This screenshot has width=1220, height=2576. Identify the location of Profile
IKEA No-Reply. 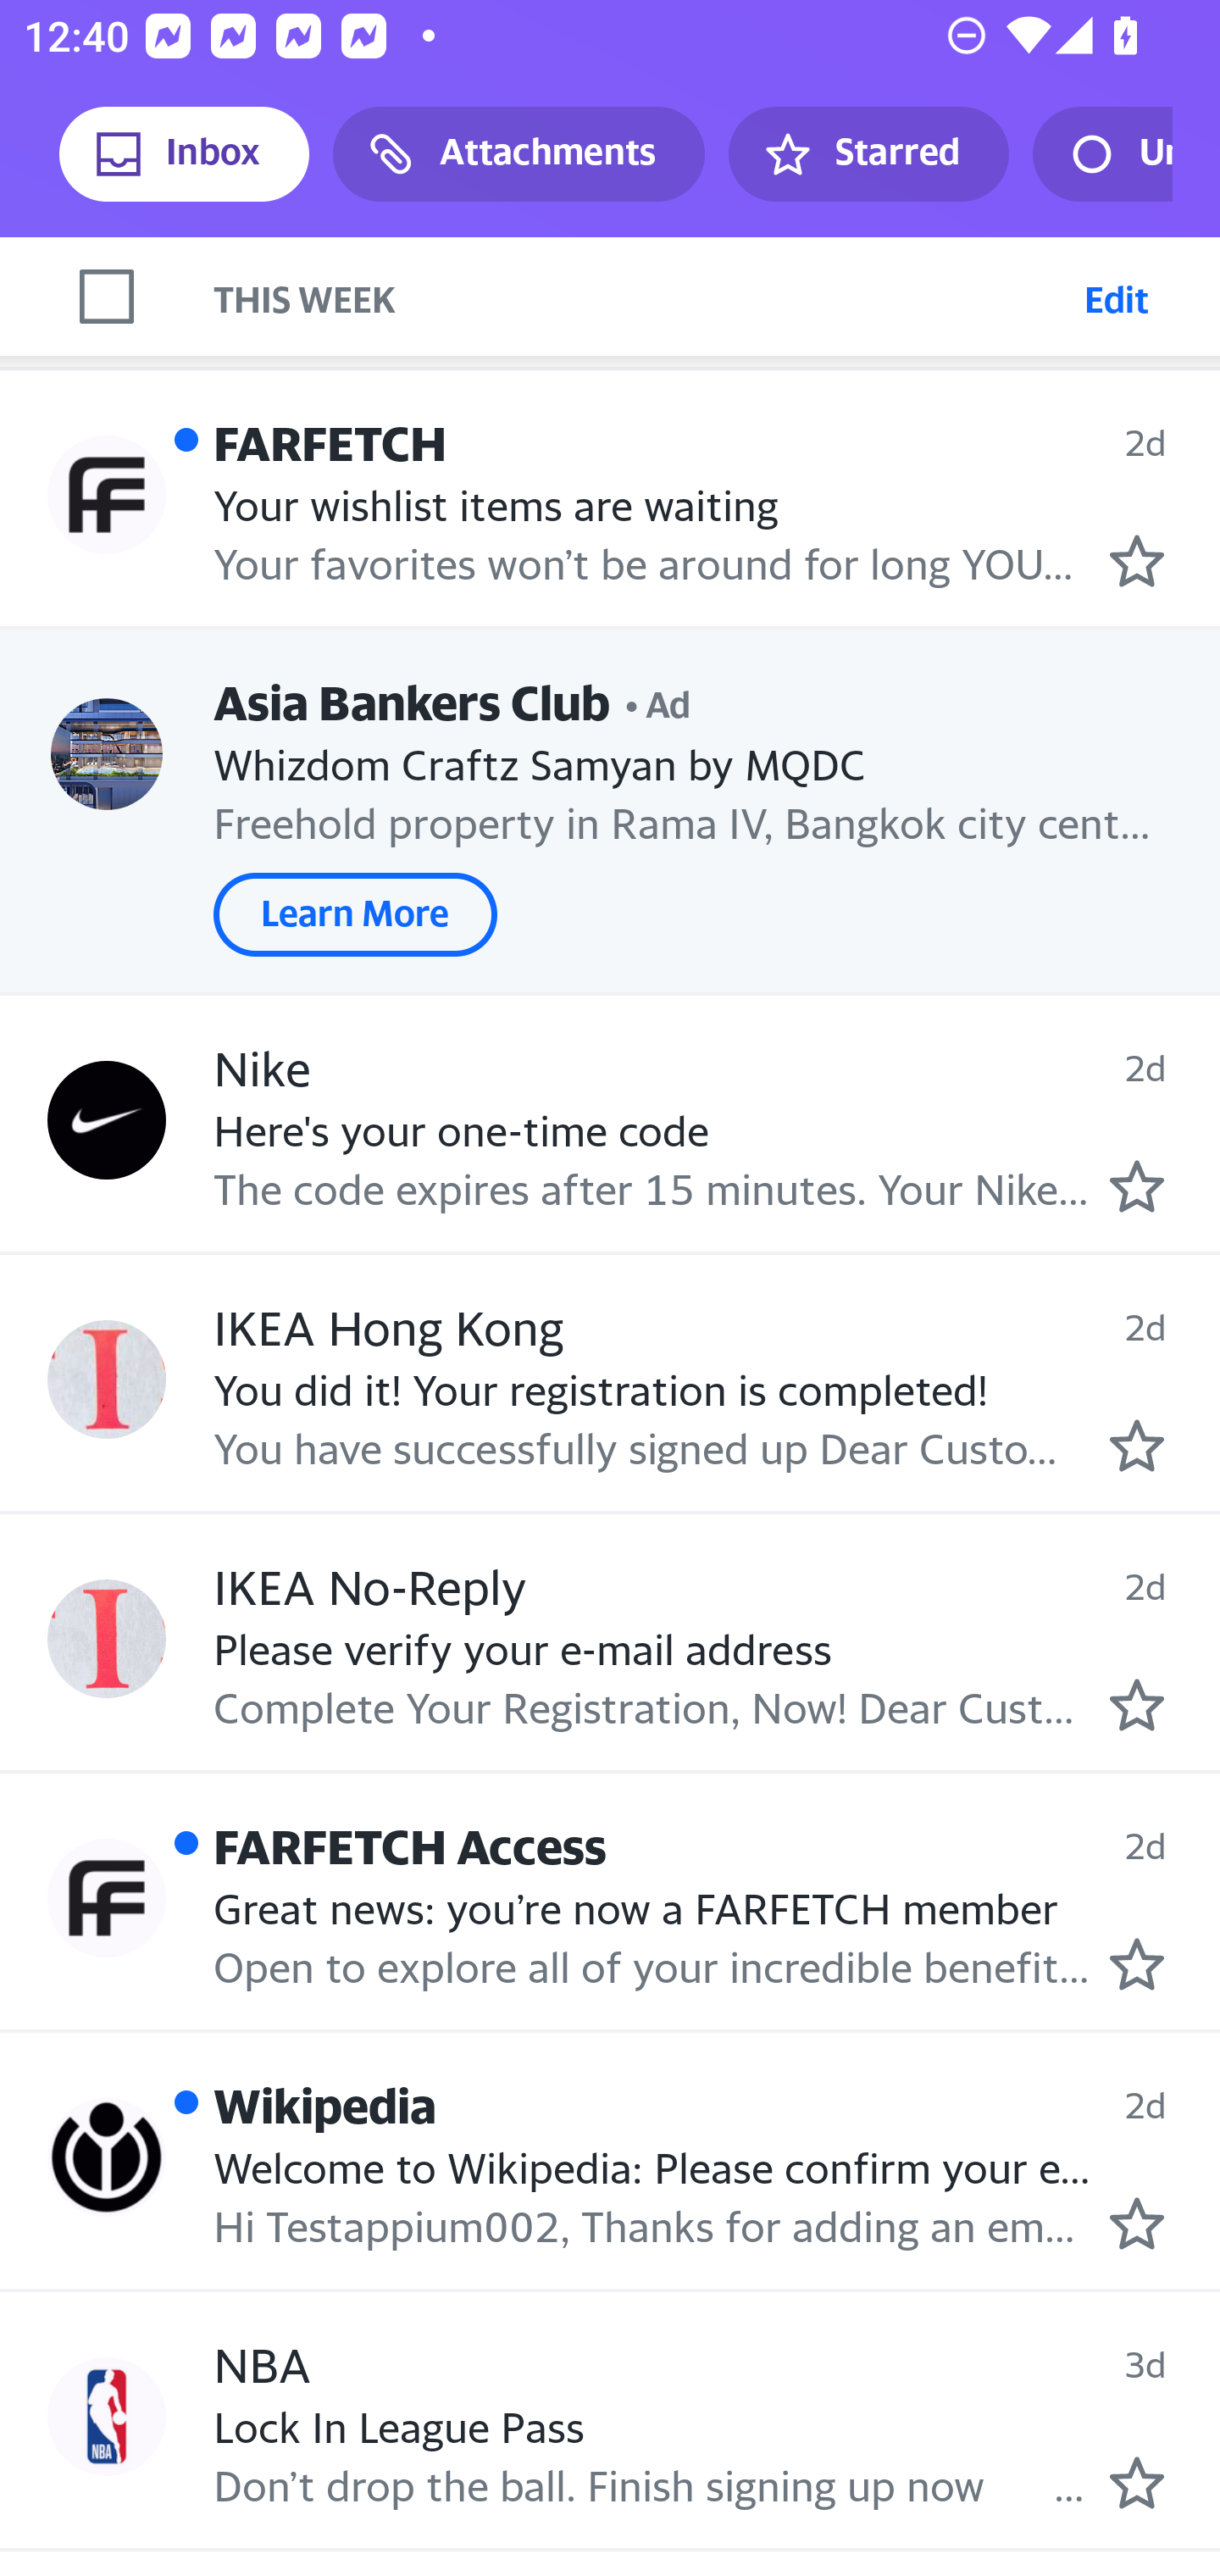
(107, 1638).